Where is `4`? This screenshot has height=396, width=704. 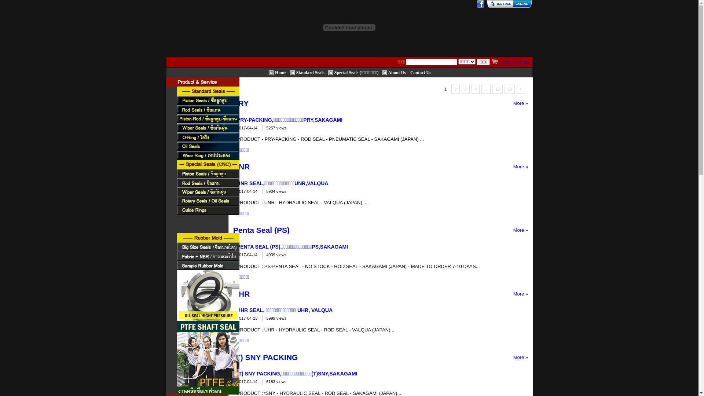 4 is located at coordinates (476, 89).